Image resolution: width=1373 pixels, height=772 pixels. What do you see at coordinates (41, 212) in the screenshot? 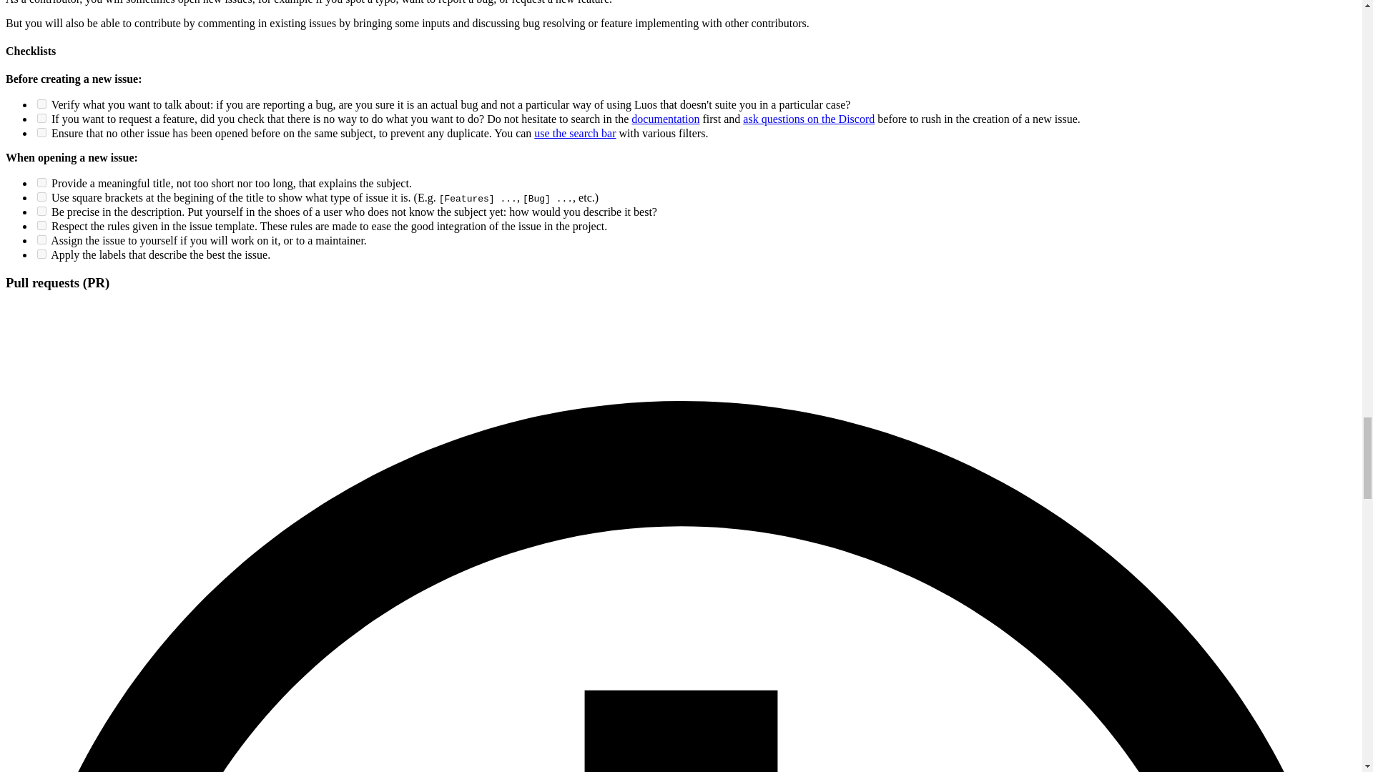
I see `on` at bounding box center [41, 212].